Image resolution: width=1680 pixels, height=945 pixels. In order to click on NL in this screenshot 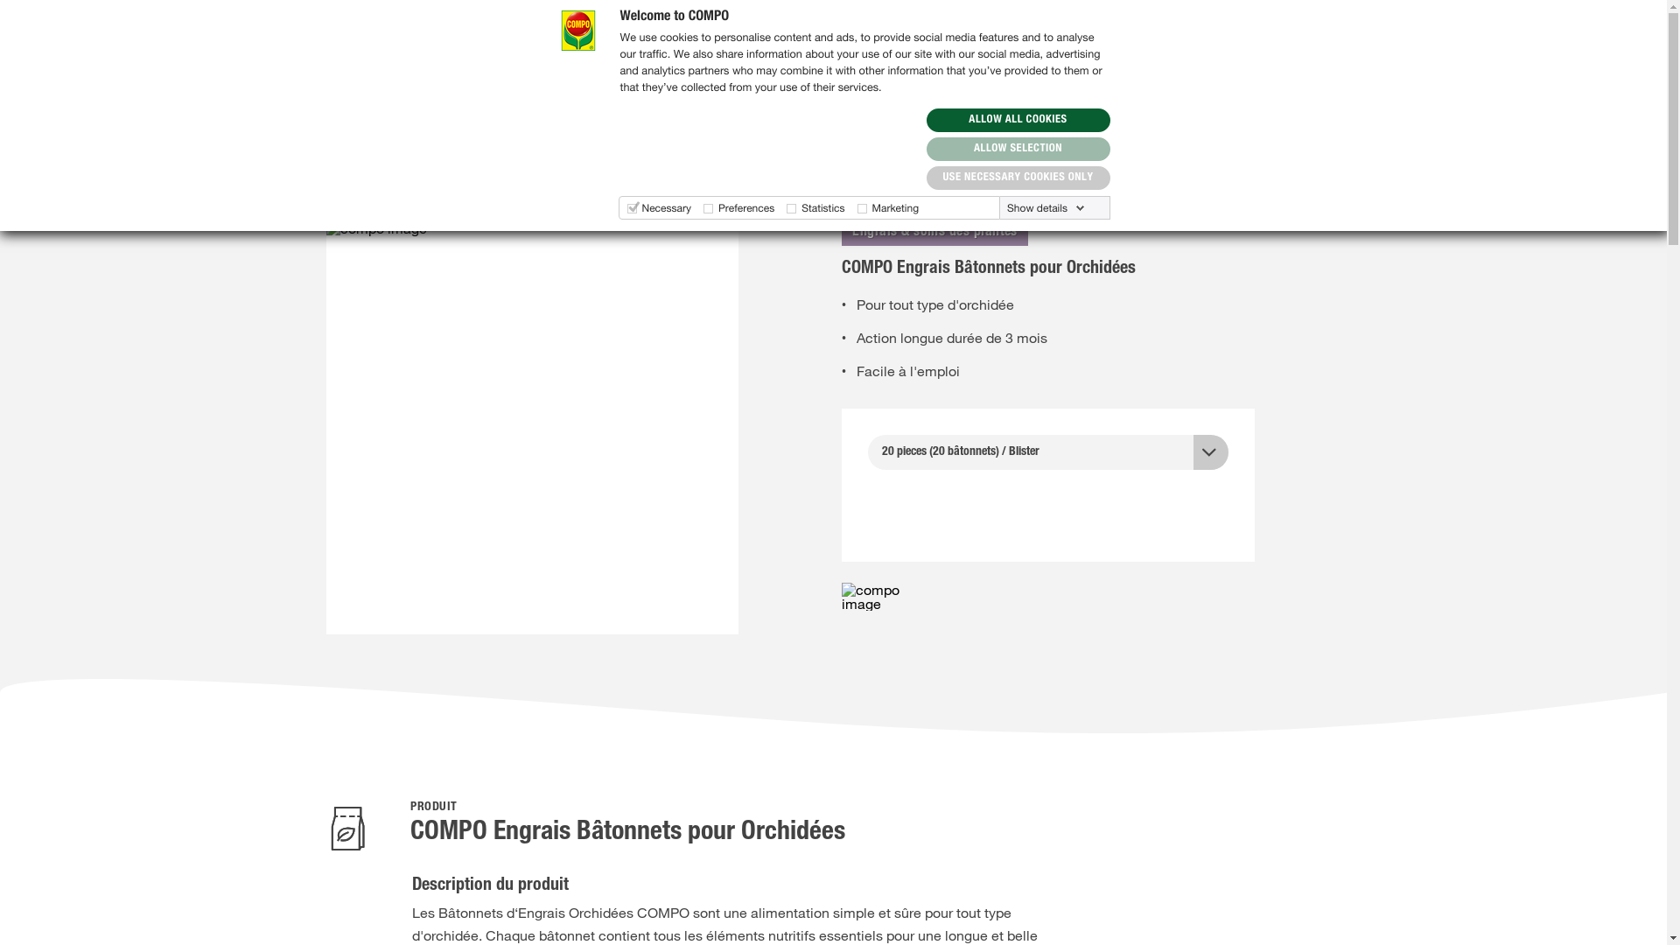, I will do `click(1298, 30)`.